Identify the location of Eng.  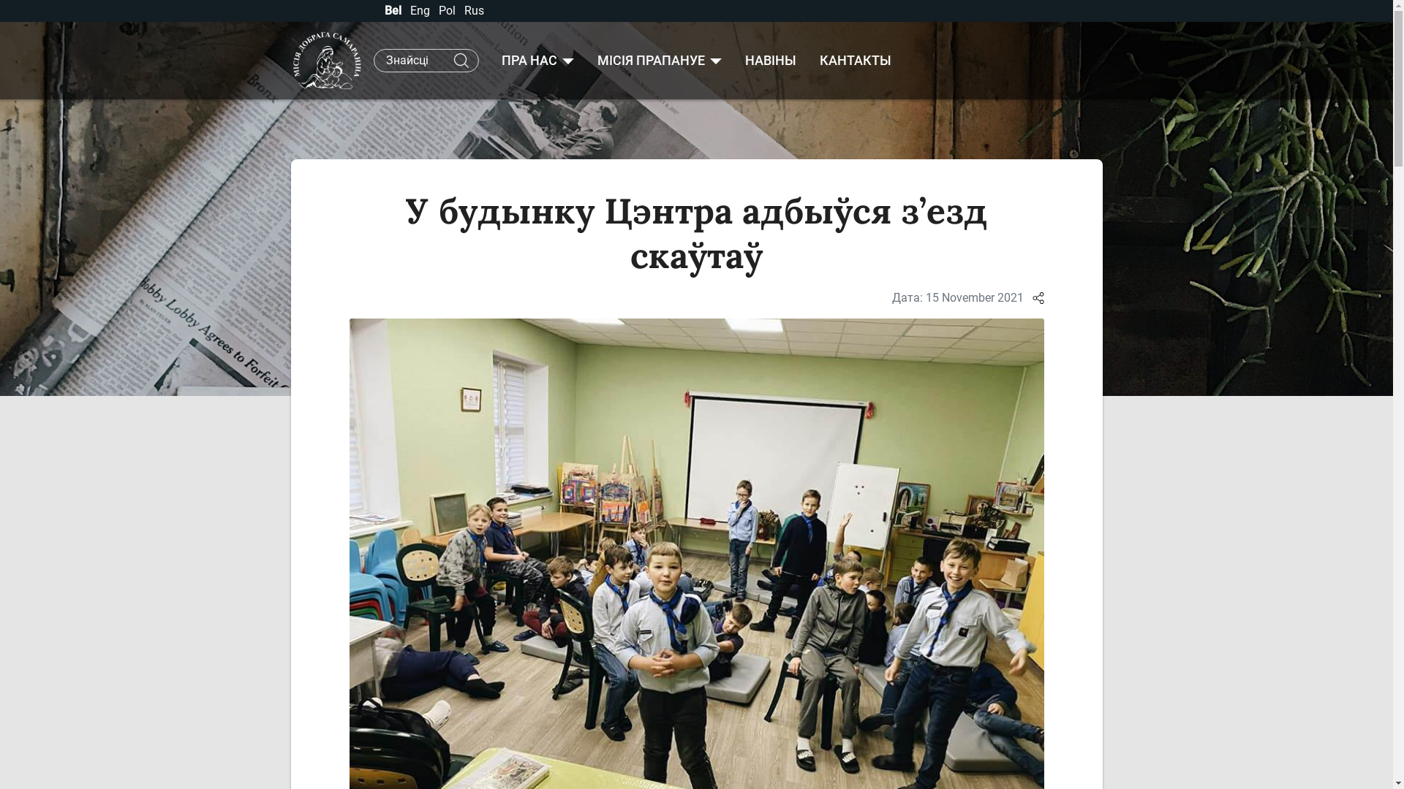
(421, 10).